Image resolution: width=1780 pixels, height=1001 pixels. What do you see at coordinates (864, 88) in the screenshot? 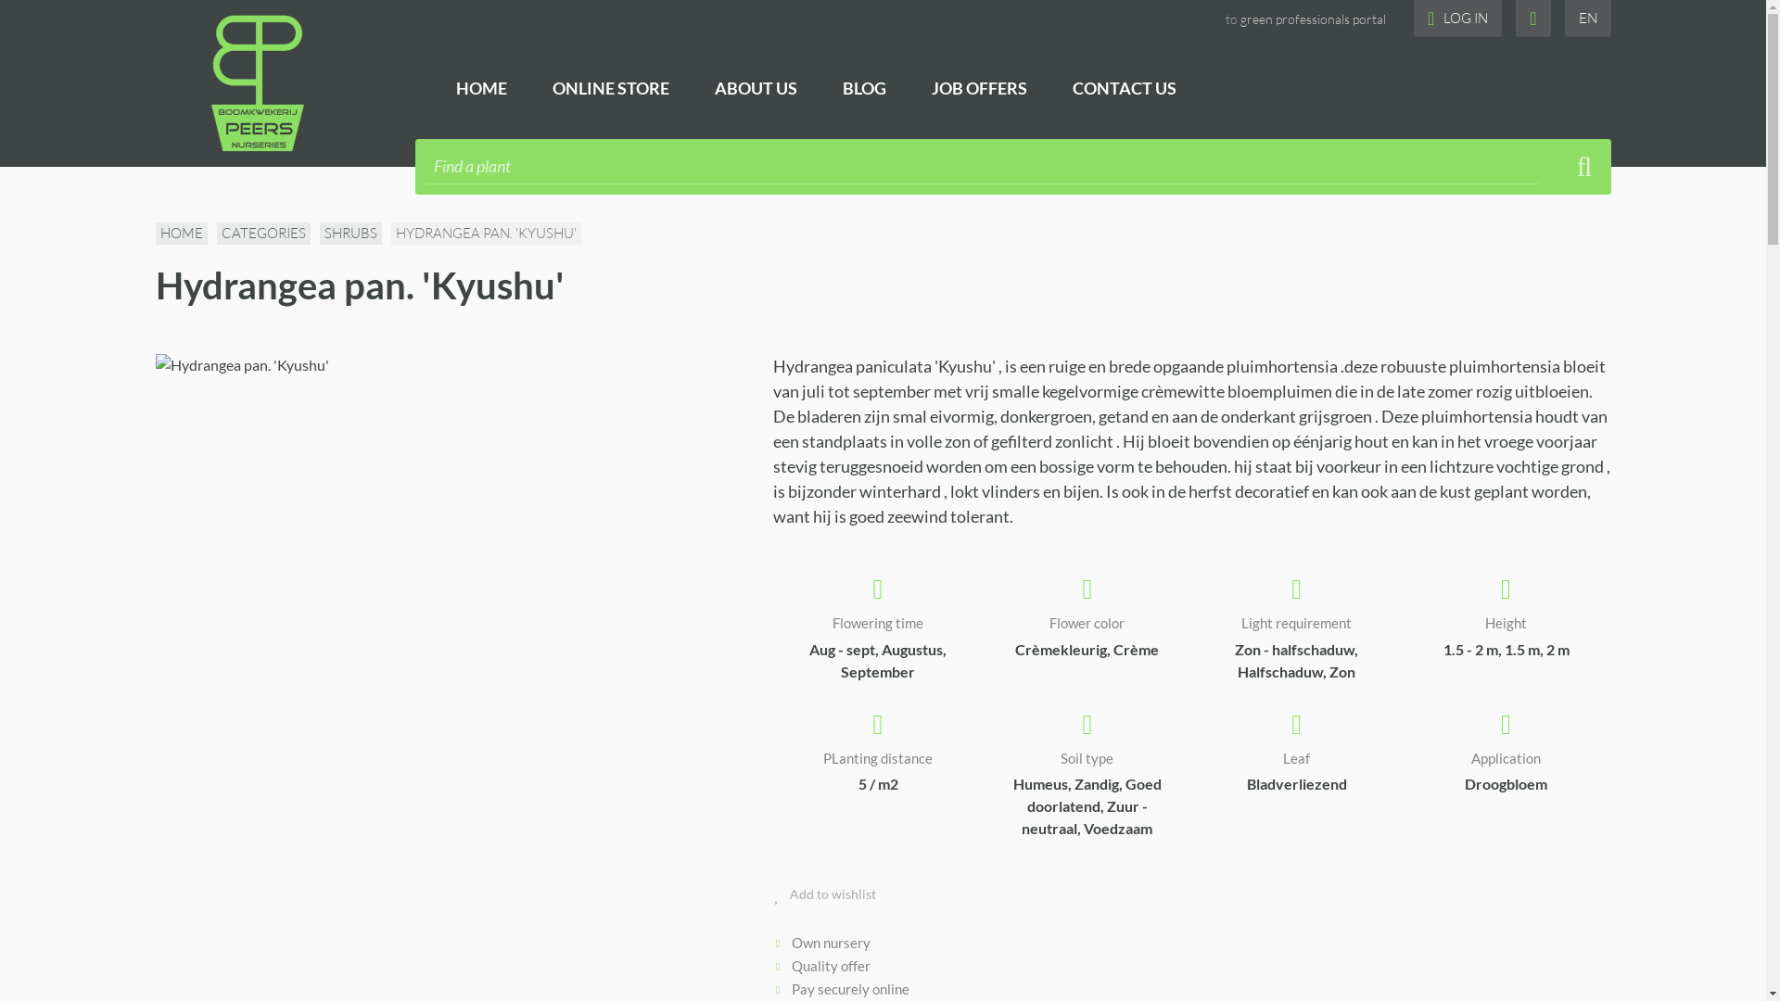
I see `BLOG` at bounding box center [864, 88].